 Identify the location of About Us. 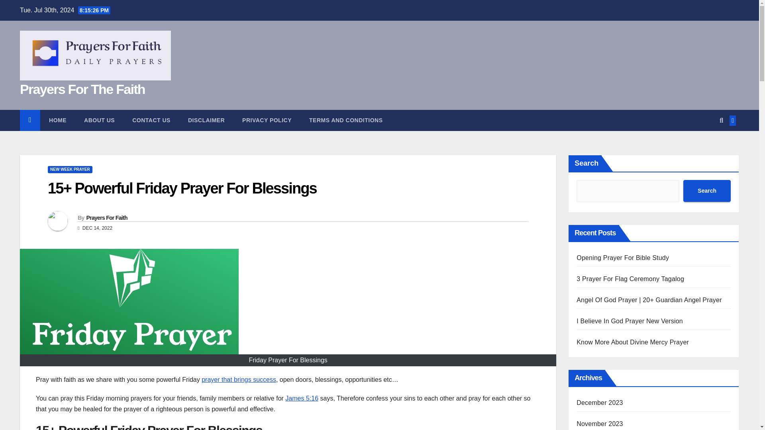
(99, 120).